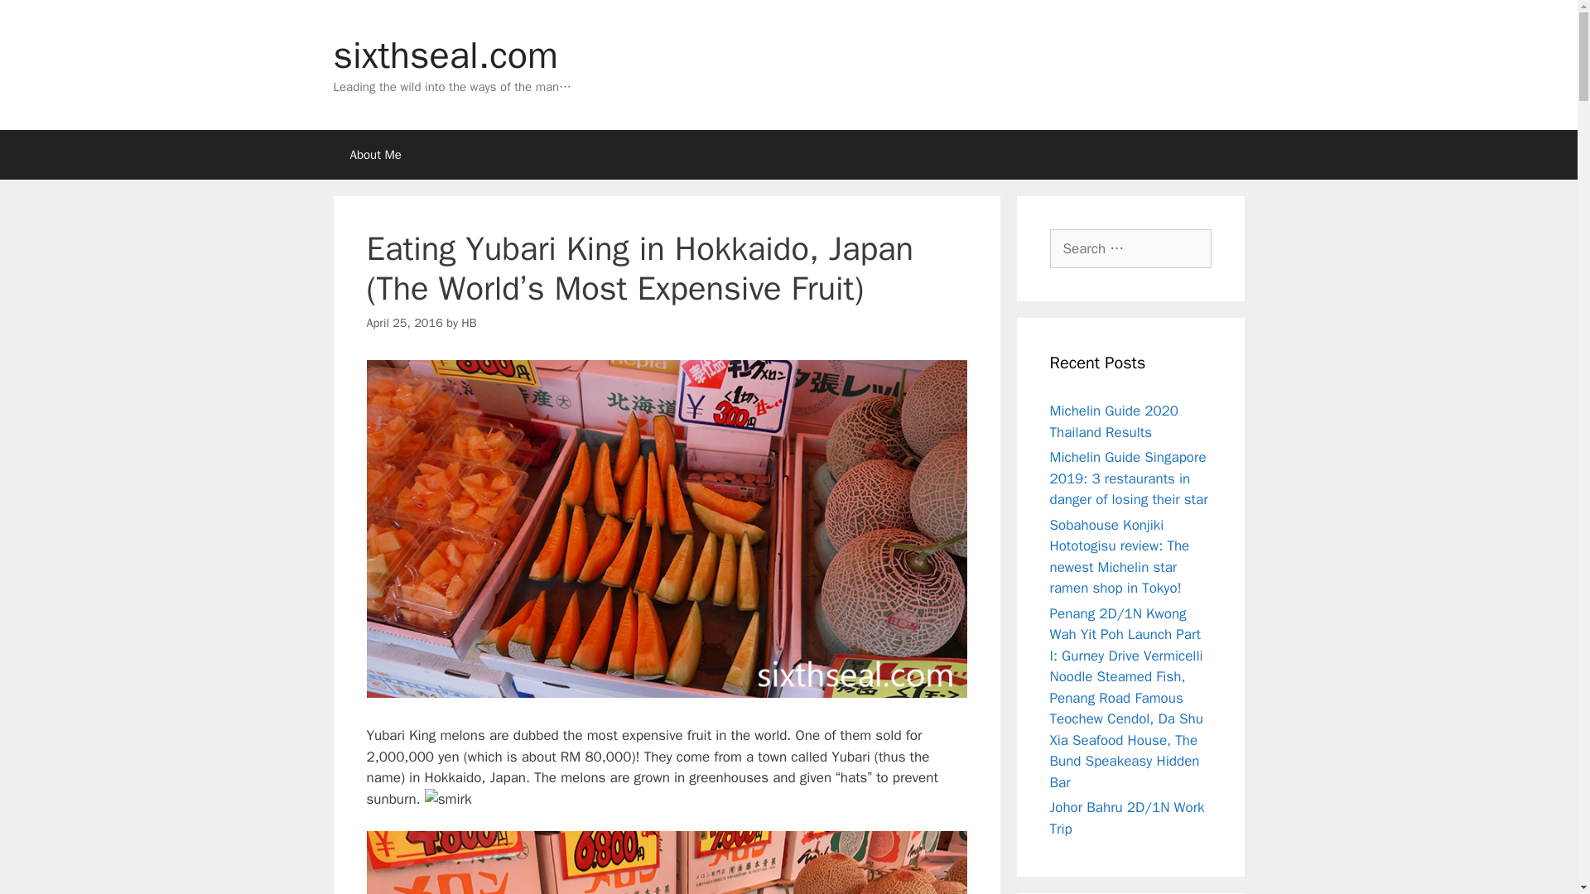 Image resolution: width=1590 pixels, height=894 pixels. Describe the element at coordinates (403, 323) in the screenshot. I see `April 25, 2016` at that location.